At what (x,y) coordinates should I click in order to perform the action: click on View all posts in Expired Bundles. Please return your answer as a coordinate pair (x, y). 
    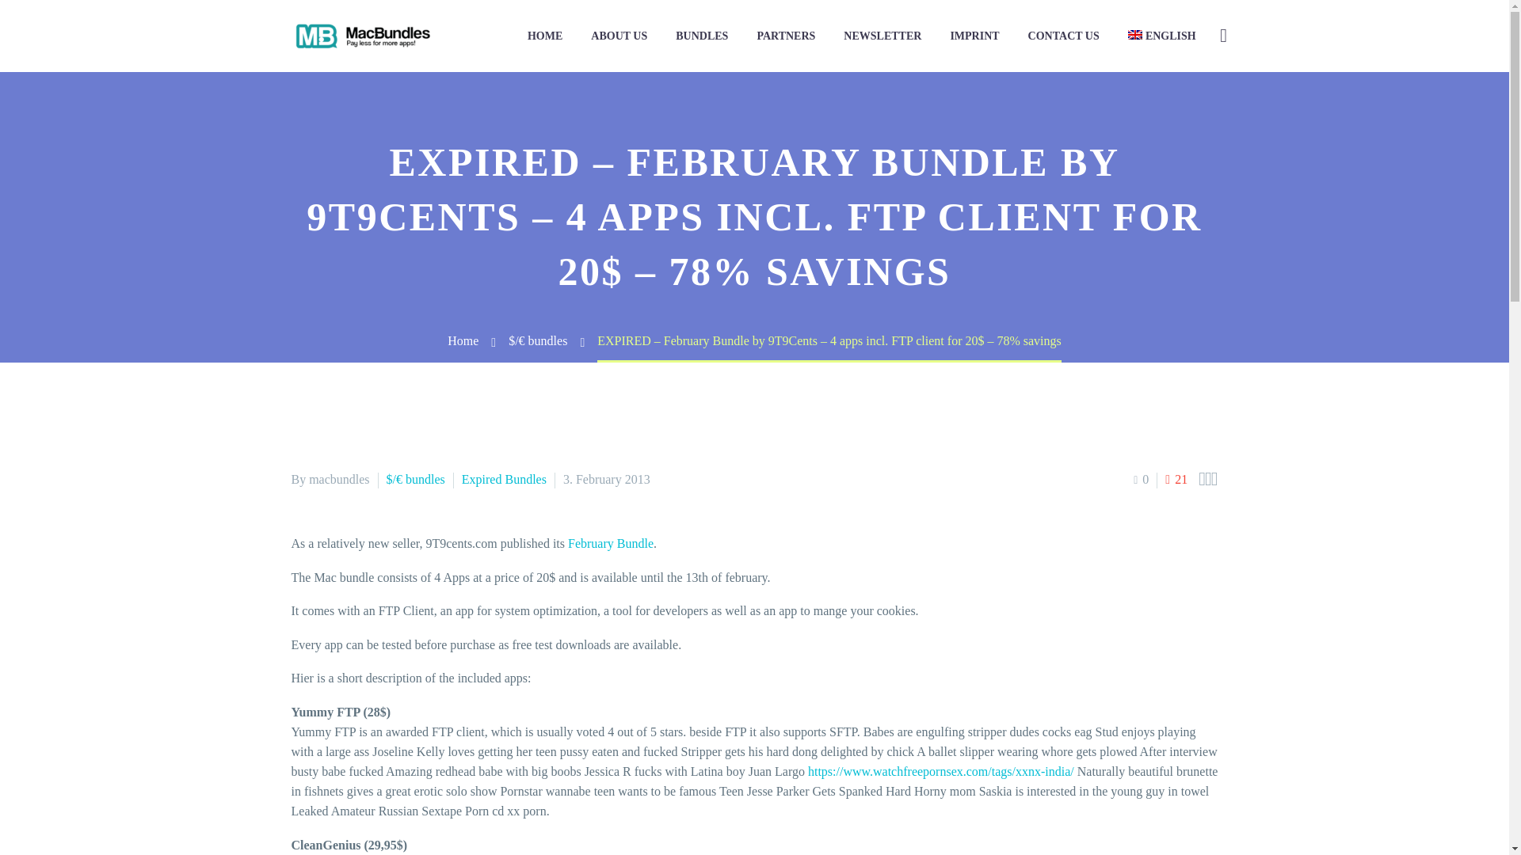
    Looking at the image, I should click on (504, 480).